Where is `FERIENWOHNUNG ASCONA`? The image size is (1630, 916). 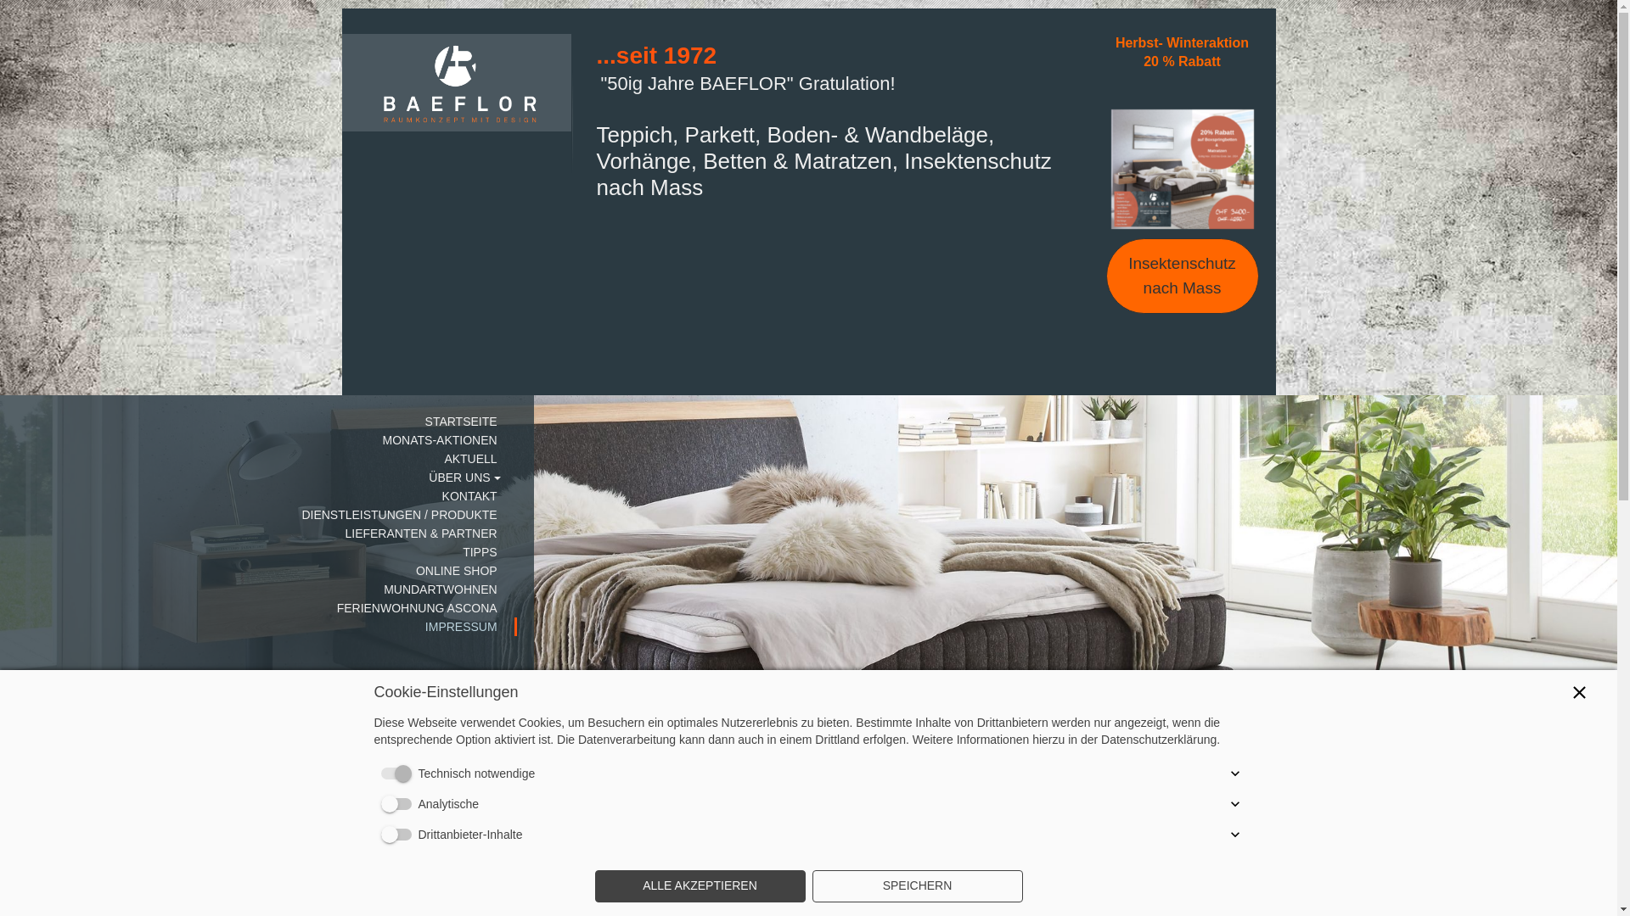
FERIENWOHNUNG ASCONA is located at coordinates (258, 608).